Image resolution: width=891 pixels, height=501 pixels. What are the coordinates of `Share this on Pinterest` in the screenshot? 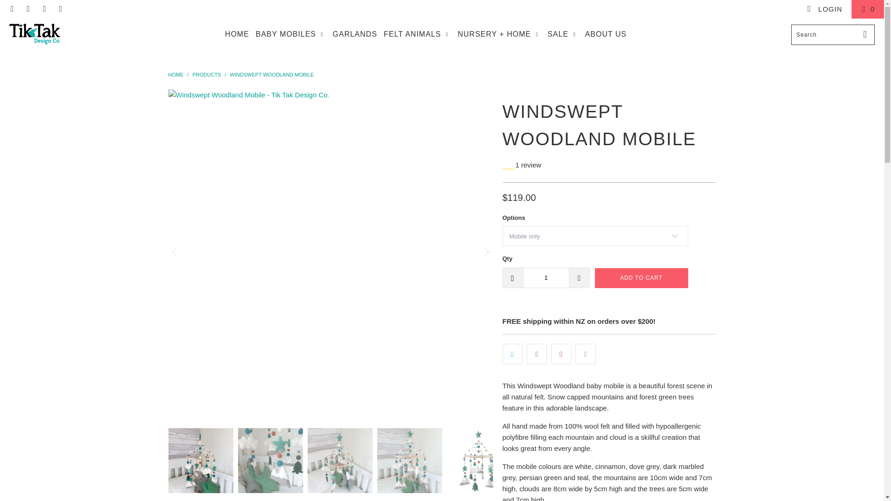 It's located at (561, 353).